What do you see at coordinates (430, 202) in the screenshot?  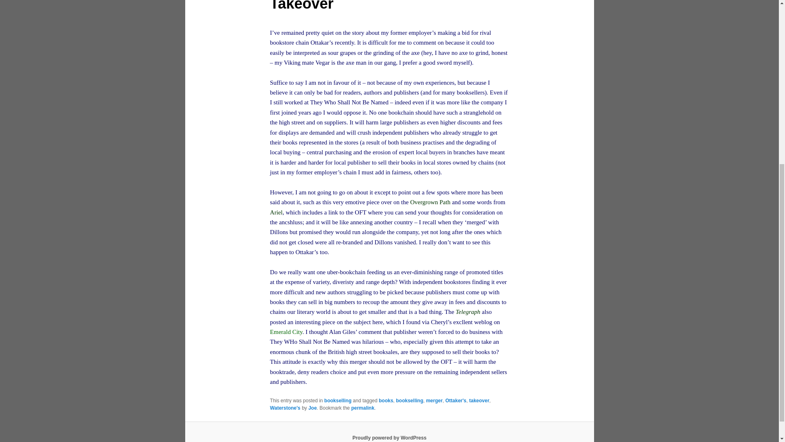 I see `Overgrown Path` at bounding box center [430, 202].